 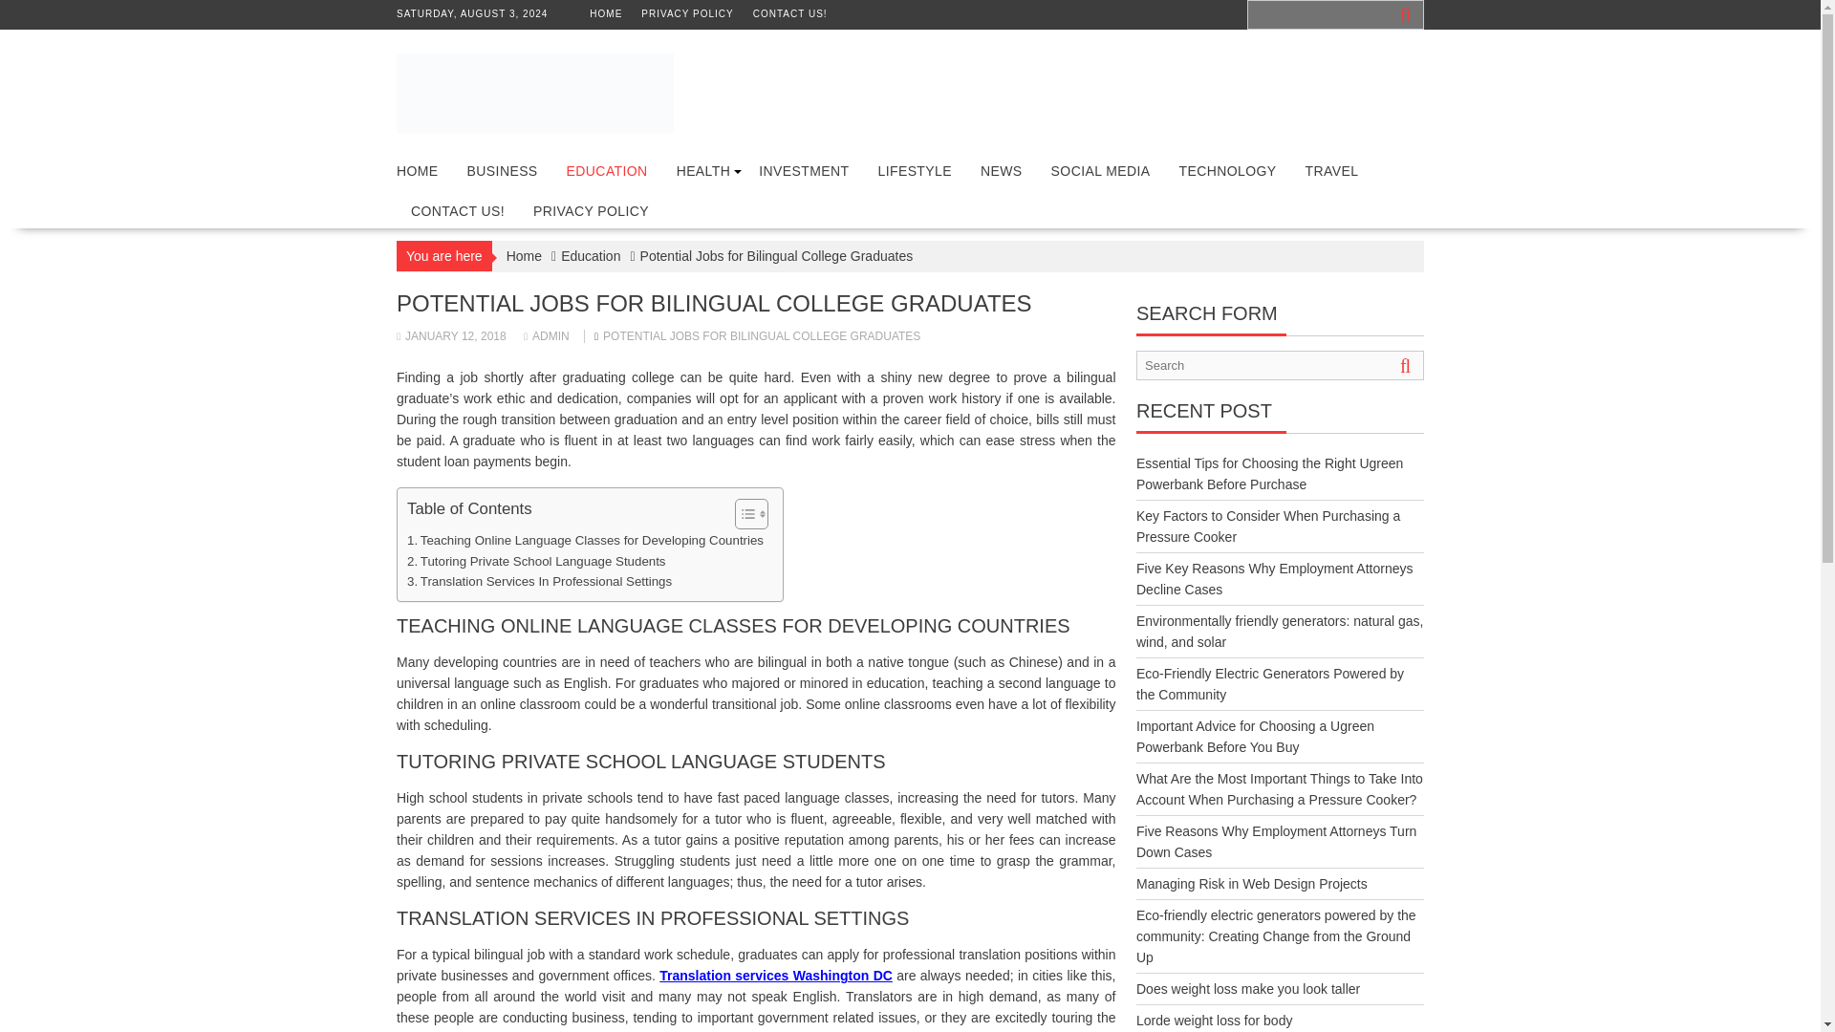 I want to click on EDUCATION, so click(x=607, y=171).